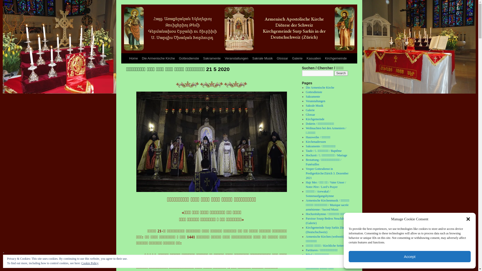 The image size is (482, 271). I want to click on Skip to content, so click(123, 68).